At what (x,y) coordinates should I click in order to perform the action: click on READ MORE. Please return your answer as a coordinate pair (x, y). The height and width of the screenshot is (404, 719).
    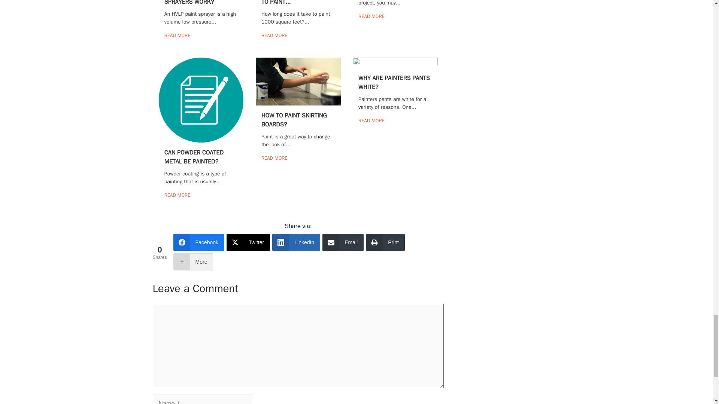
    Looking at the image, I should click on (178, 35).